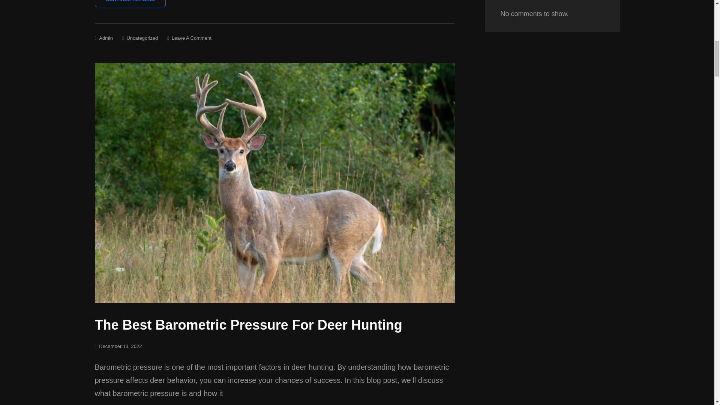  What do you see at coordinates (106, 38) in the screenshot?
I see `The Best Barometric Pressure for Deer Hunting` at bounding box center [106, 38].